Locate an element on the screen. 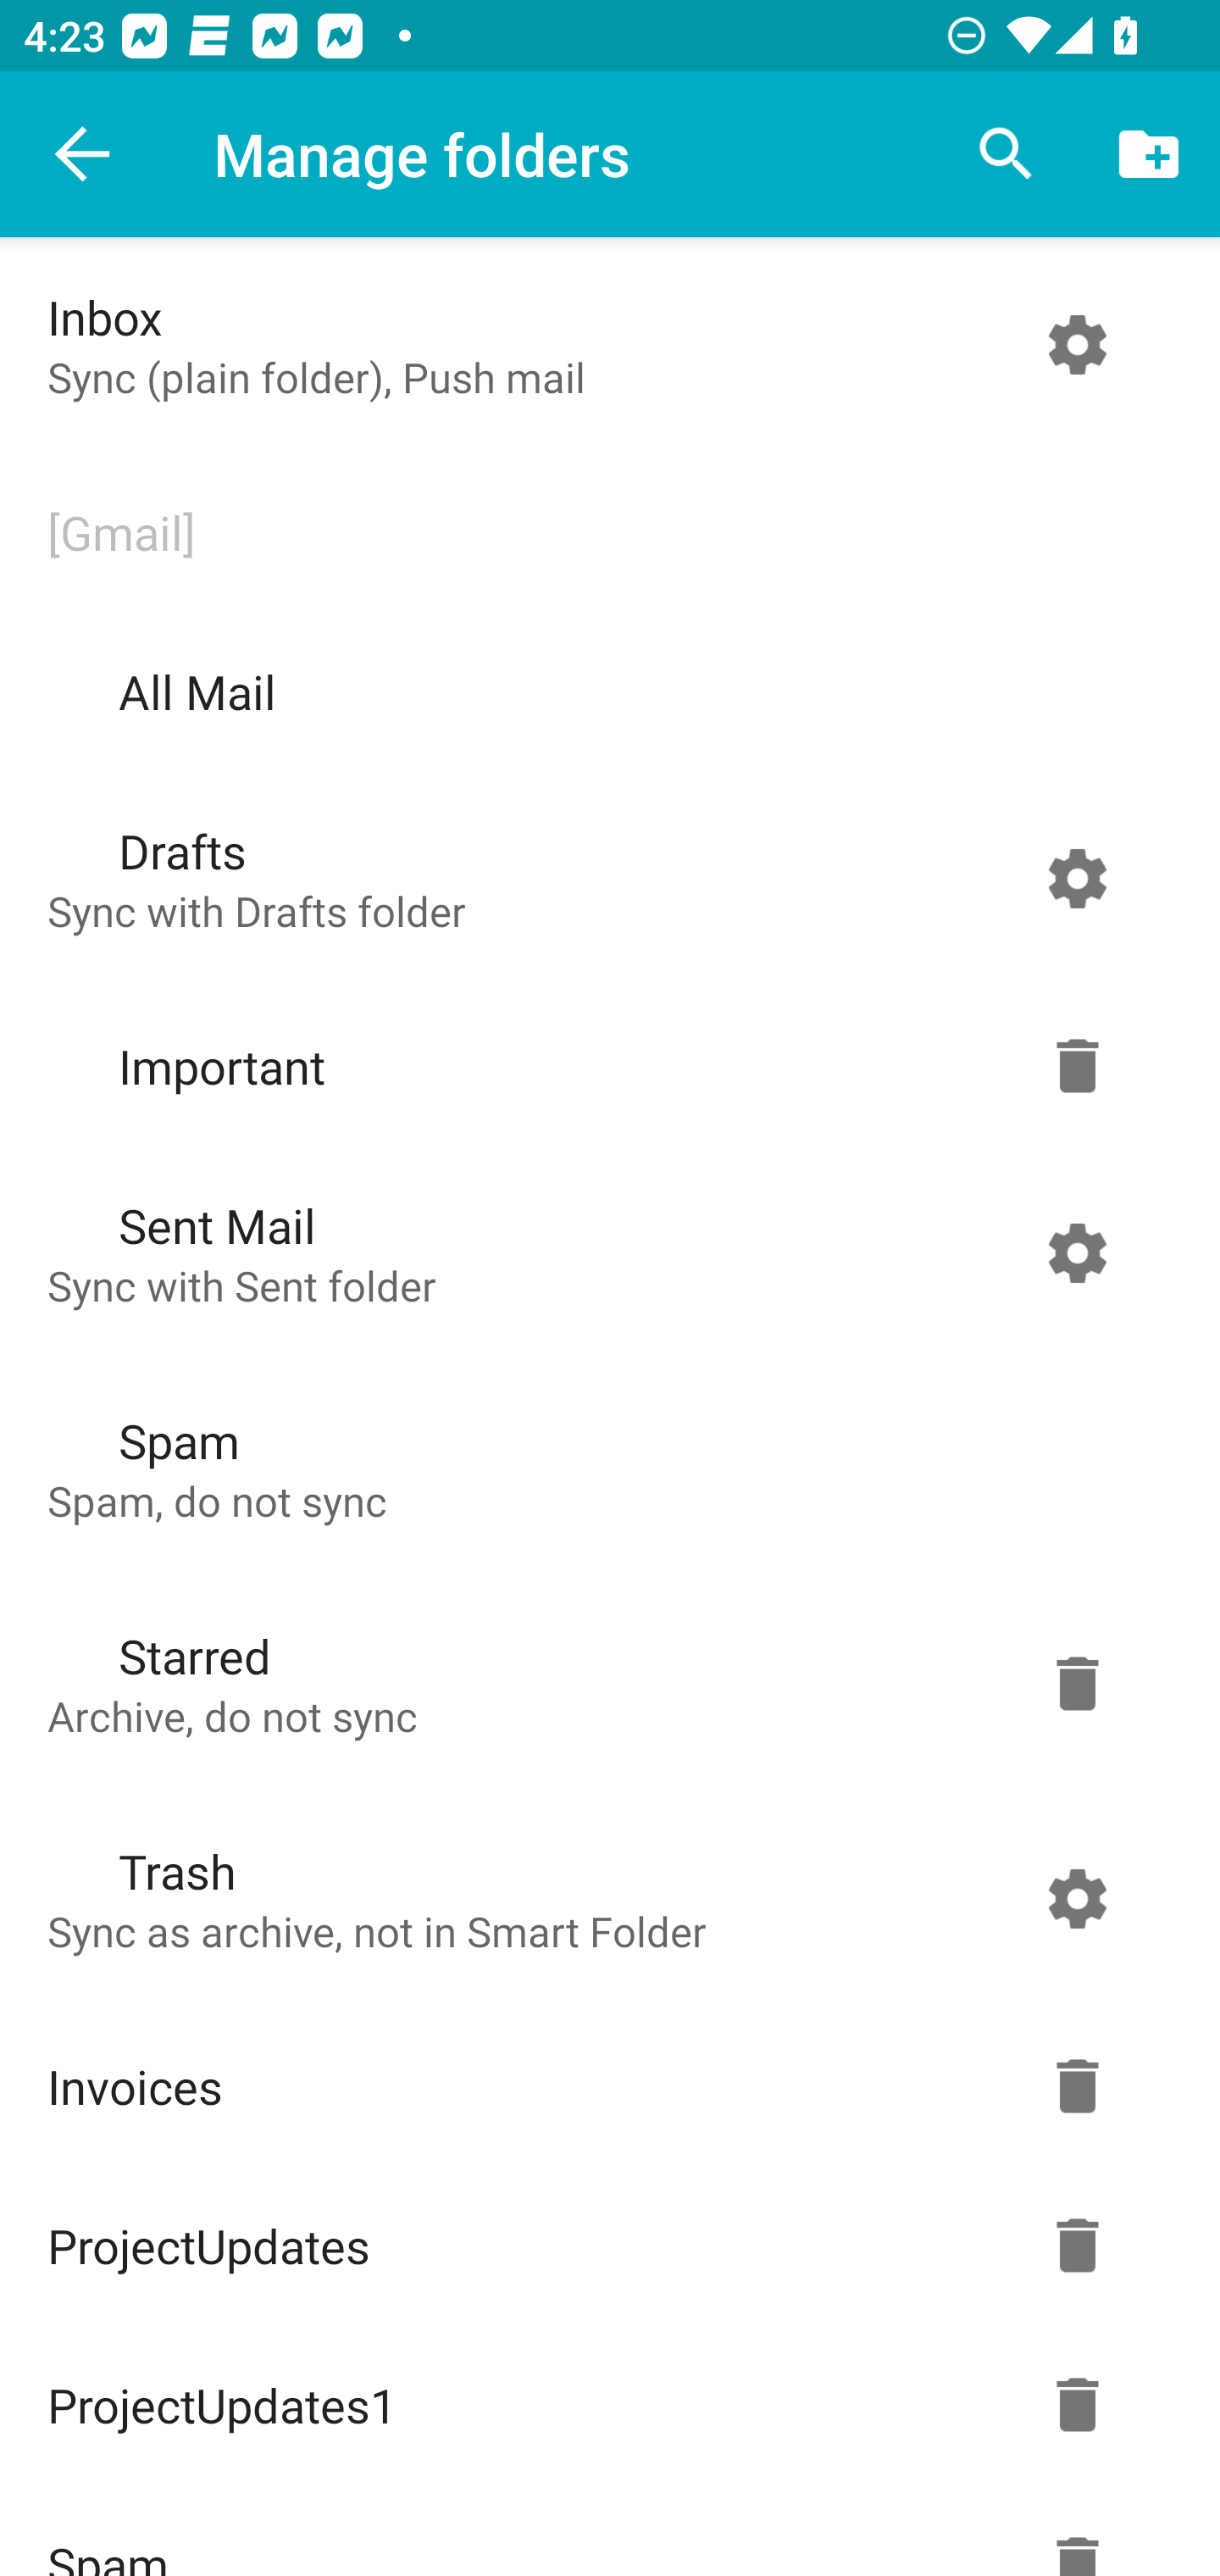 This screenshot has height=2576, width=1220. Invoices Folder settings is located at coordinates (603, 2086).